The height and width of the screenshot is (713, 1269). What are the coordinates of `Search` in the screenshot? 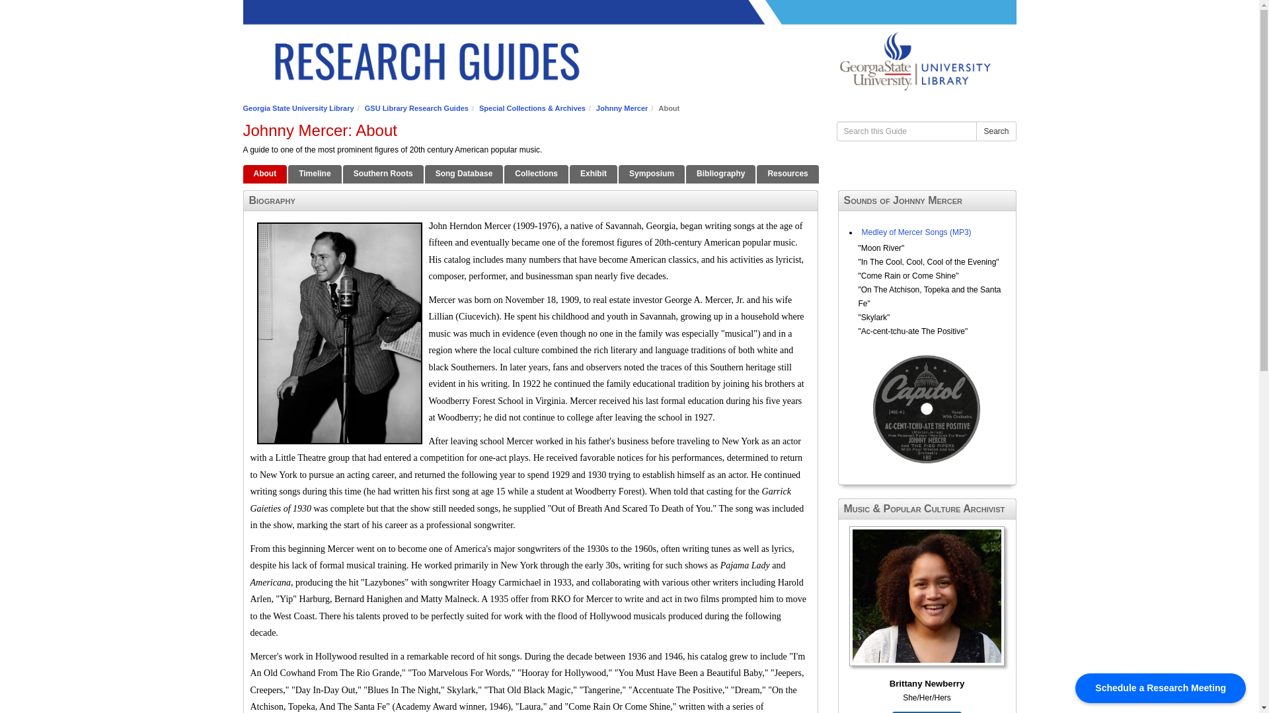 It's located at (995, 131).